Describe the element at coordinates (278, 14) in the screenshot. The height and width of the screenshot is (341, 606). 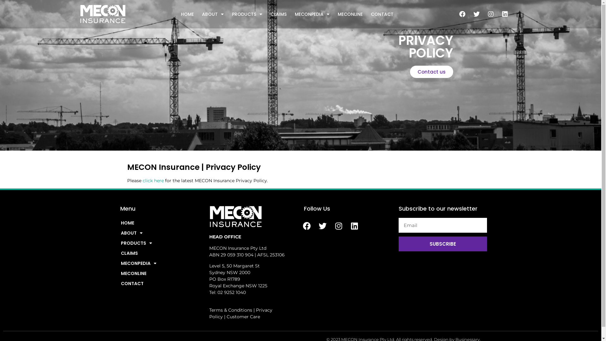
I see `CLAIMS` at that location.